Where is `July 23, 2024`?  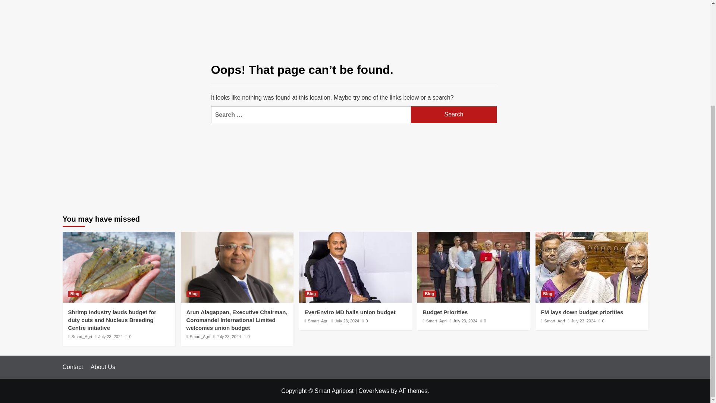 July 23, 2024 is located at coordinates (229, 337).